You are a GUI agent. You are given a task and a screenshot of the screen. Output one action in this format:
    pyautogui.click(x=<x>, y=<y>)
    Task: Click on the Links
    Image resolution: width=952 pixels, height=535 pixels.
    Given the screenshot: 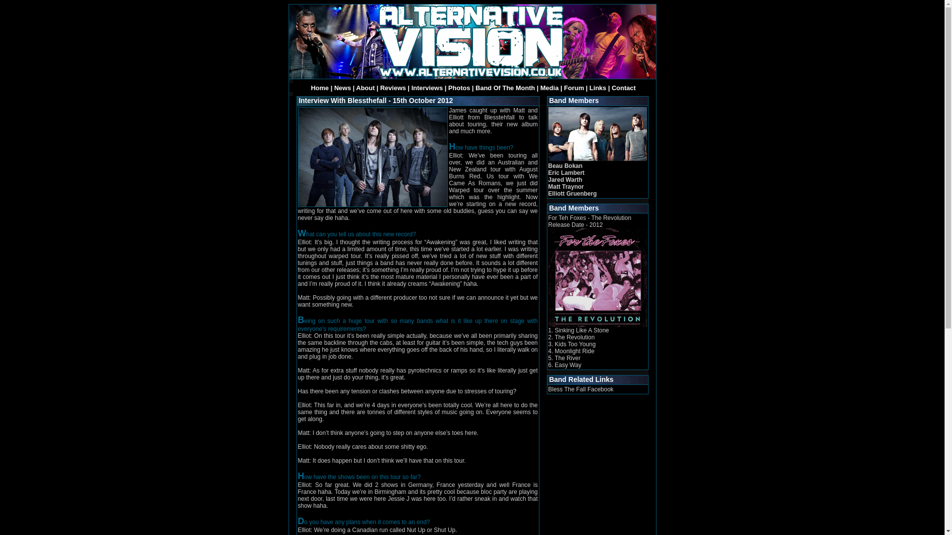 What is the action you would take?
    pyautogui.click(x=598, y=87)
    